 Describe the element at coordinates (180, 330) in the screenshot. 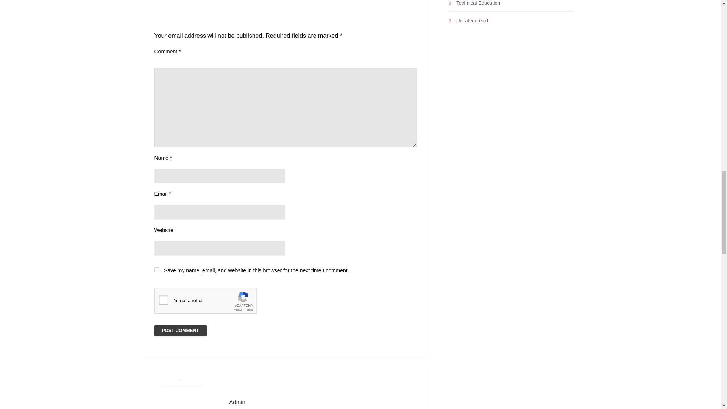

I see `Post Comment` at that location.